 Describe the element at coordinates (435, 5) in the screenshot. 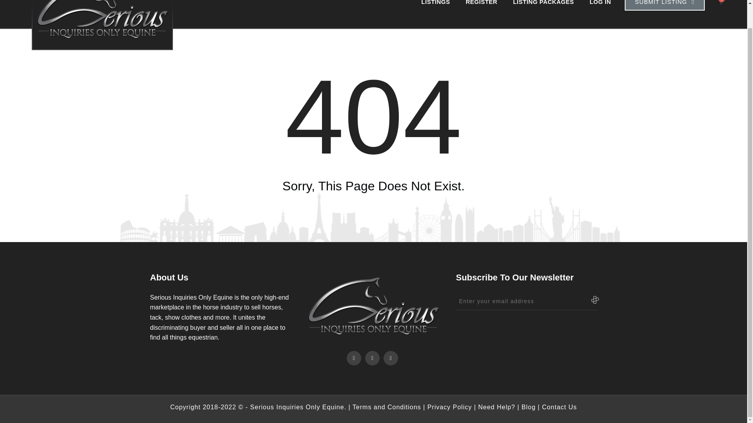

I see `LISTINGS` at that location.